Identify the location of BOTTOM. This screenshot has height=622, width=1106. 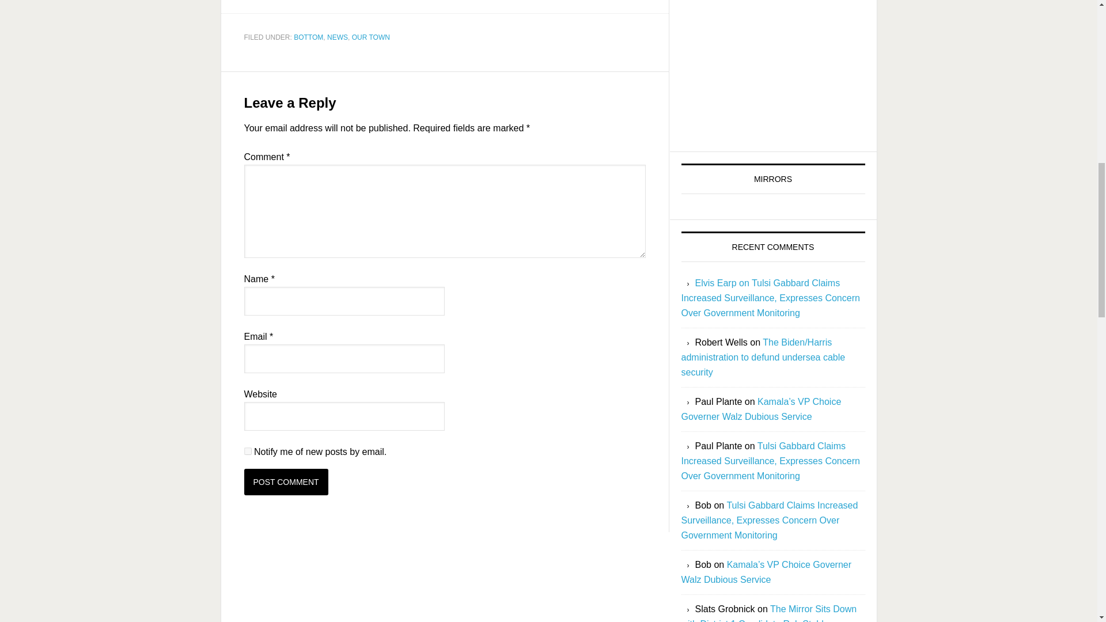
(308, 37).